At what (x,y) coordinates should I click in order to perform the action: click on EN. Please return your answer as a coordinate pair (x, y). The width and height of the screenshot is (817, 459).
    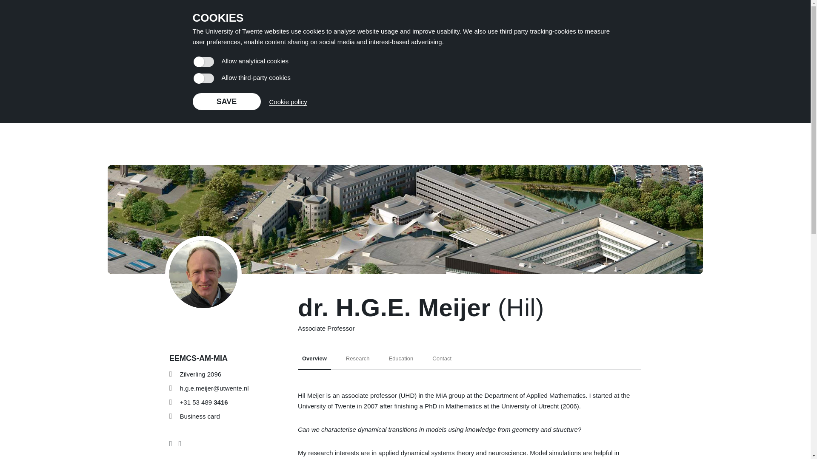
    Looking at the image, I should click on (690, 22).